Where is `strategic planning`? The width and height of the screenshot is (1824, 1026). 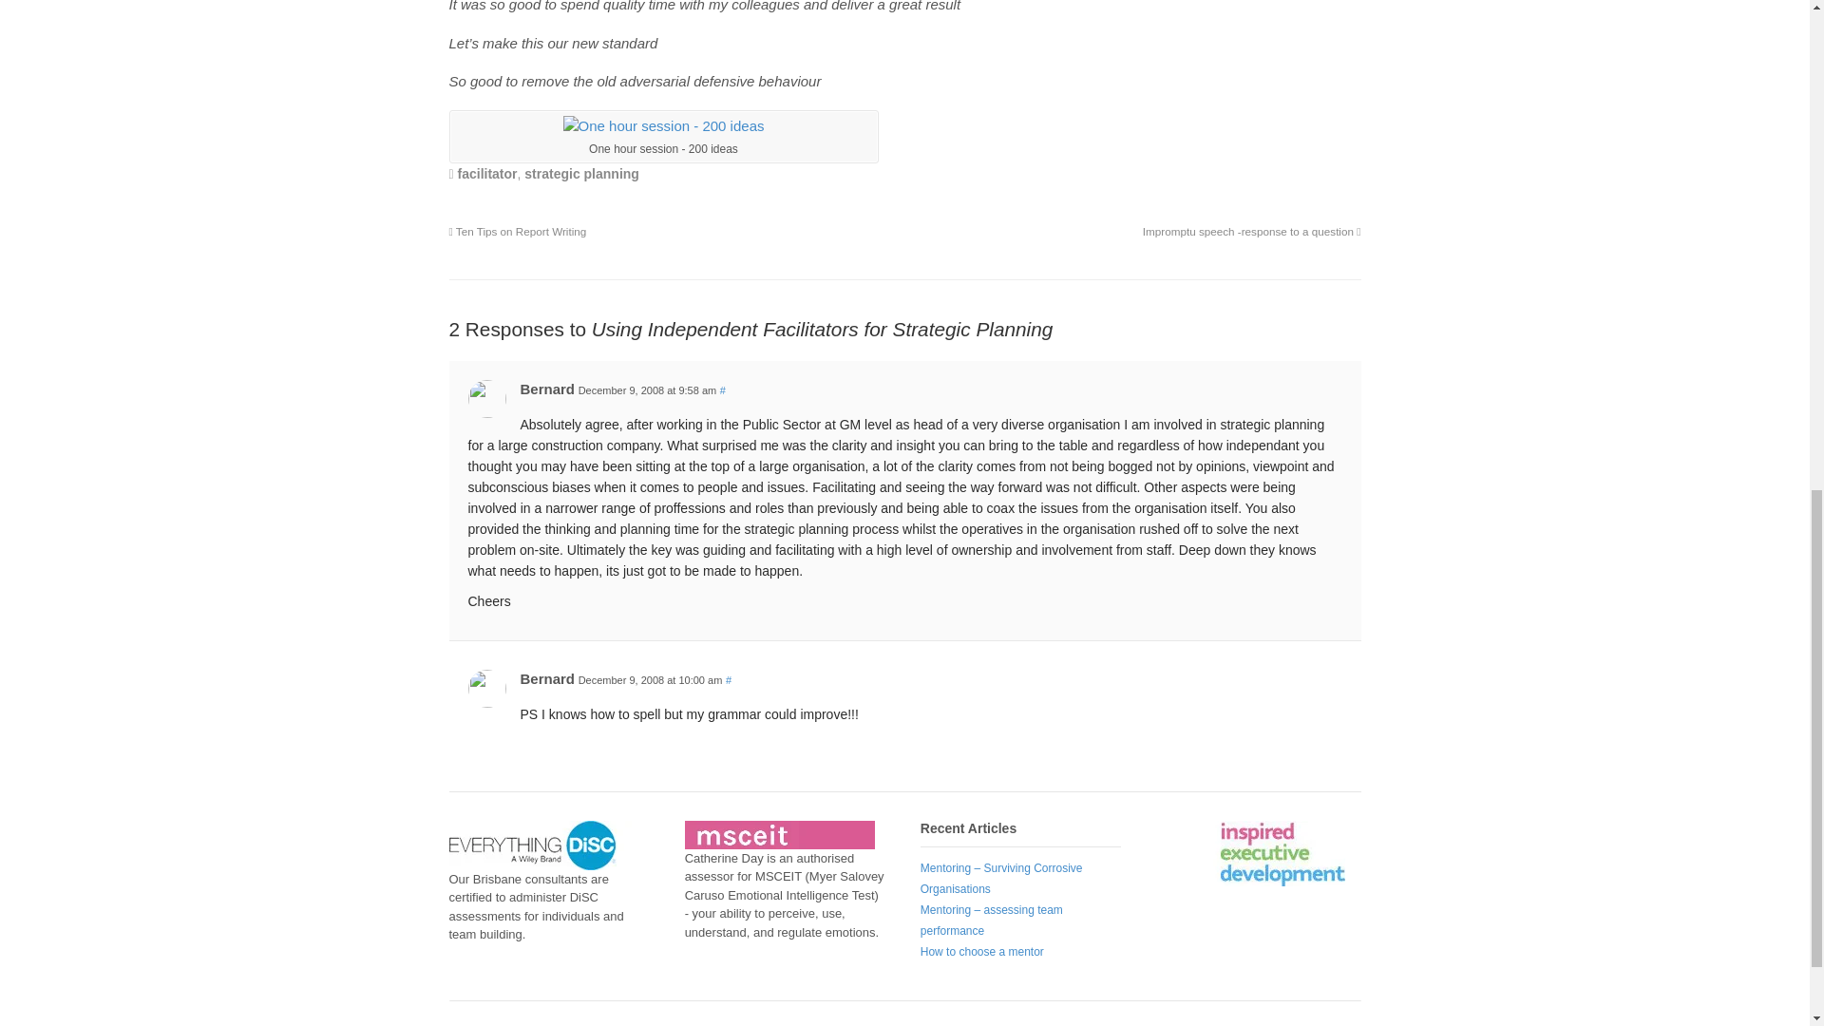
strategic planning is located at coordinates (581, 173).